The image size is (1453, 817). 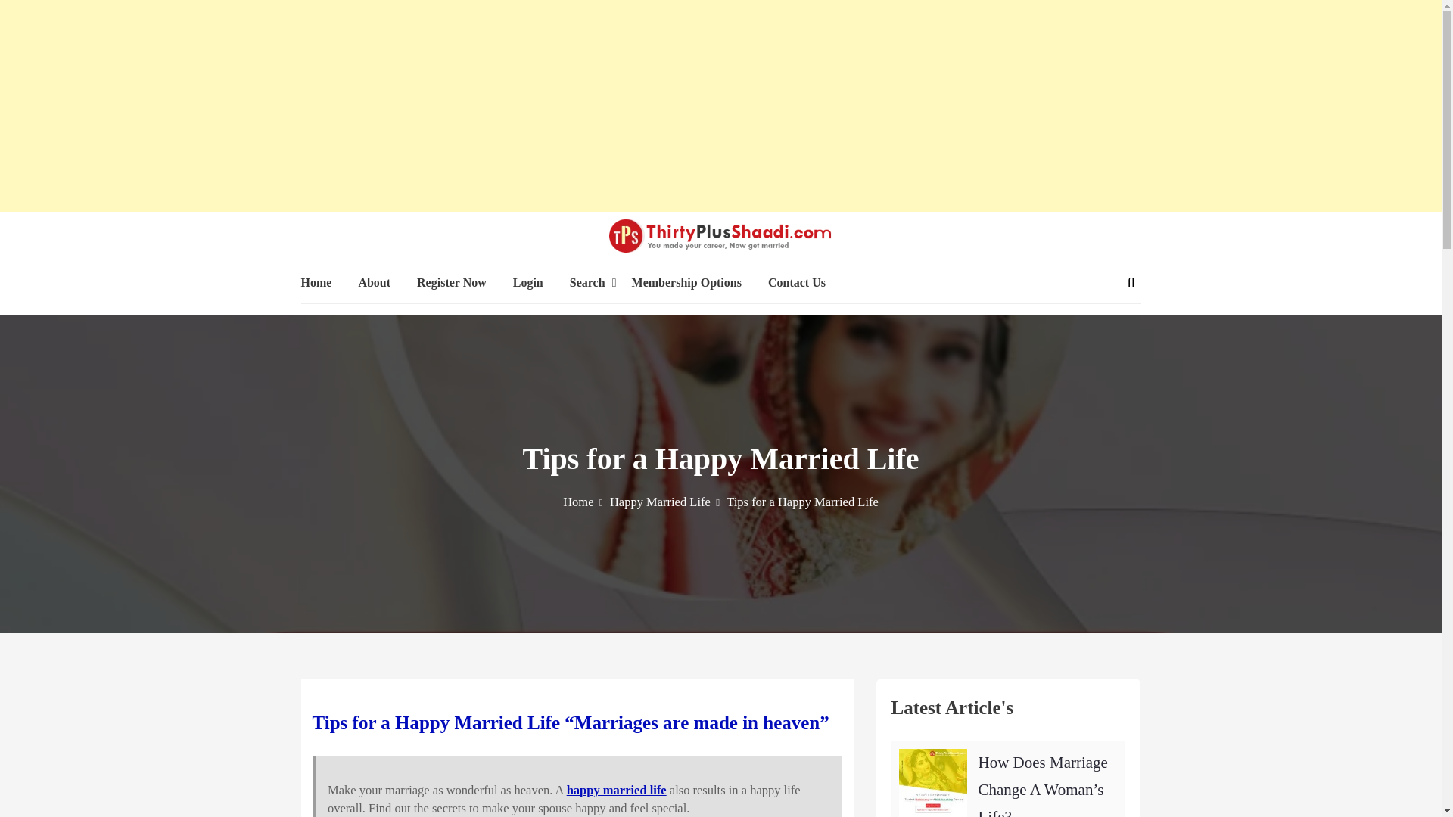 I want to click on Login, so click(x=528, y=283).